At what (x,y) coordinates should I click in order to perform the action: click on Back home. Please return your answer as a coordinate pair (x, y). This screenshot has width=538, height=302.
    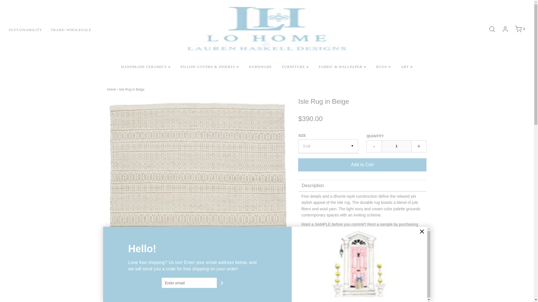
    Looking at the image, I should click on (112, 89).